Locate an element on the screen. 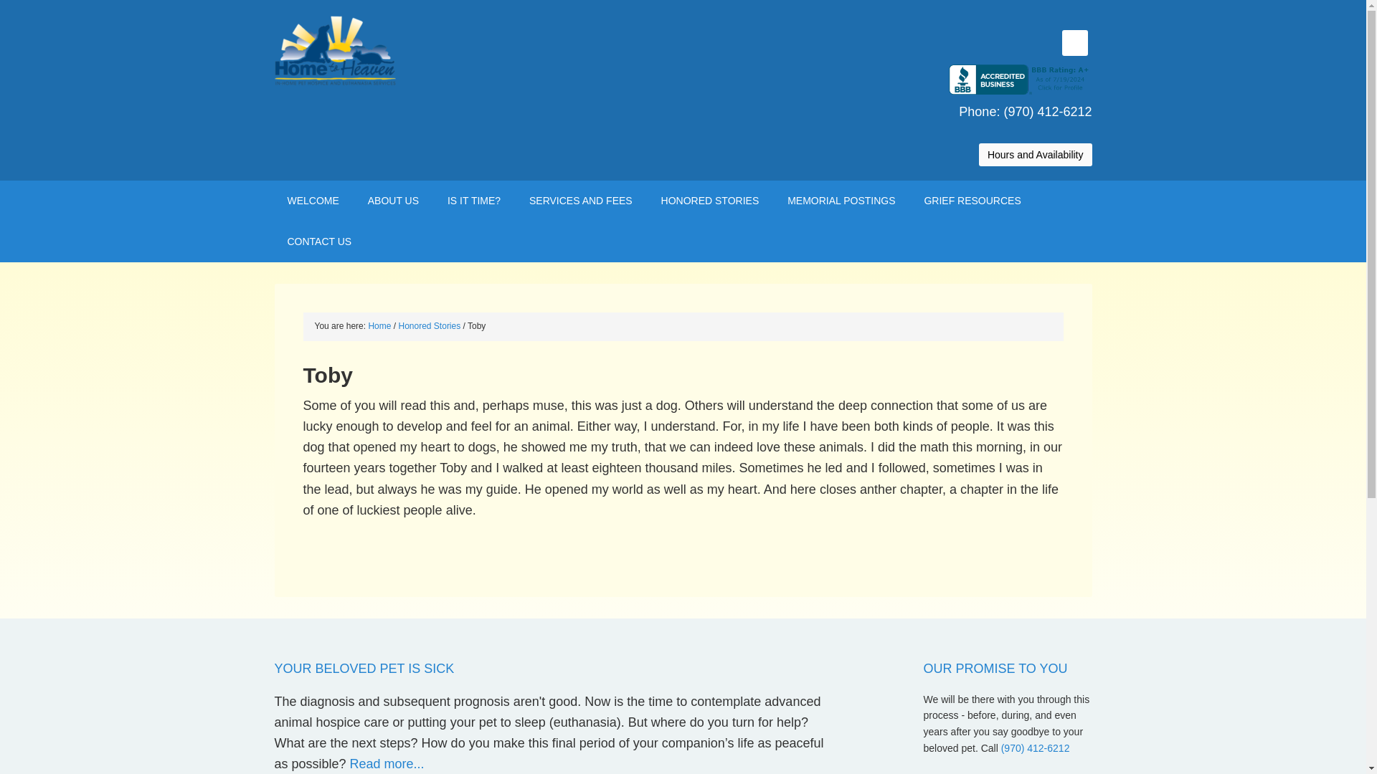 The height and width of the screenshot is (774, 1377). GRIEF RESOURCES is located at coordinates (972, 201).